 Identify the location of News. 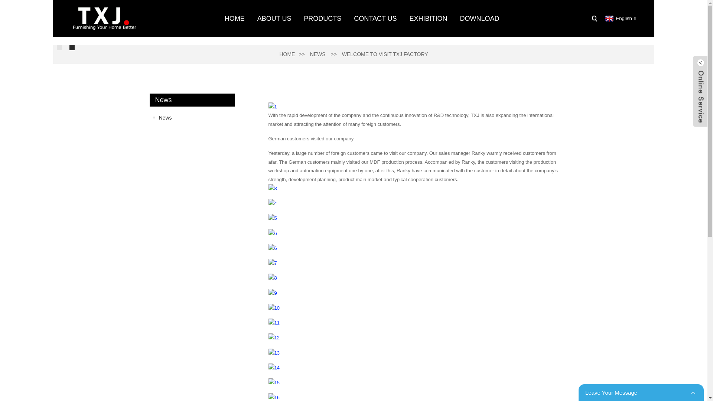
(194, 117).